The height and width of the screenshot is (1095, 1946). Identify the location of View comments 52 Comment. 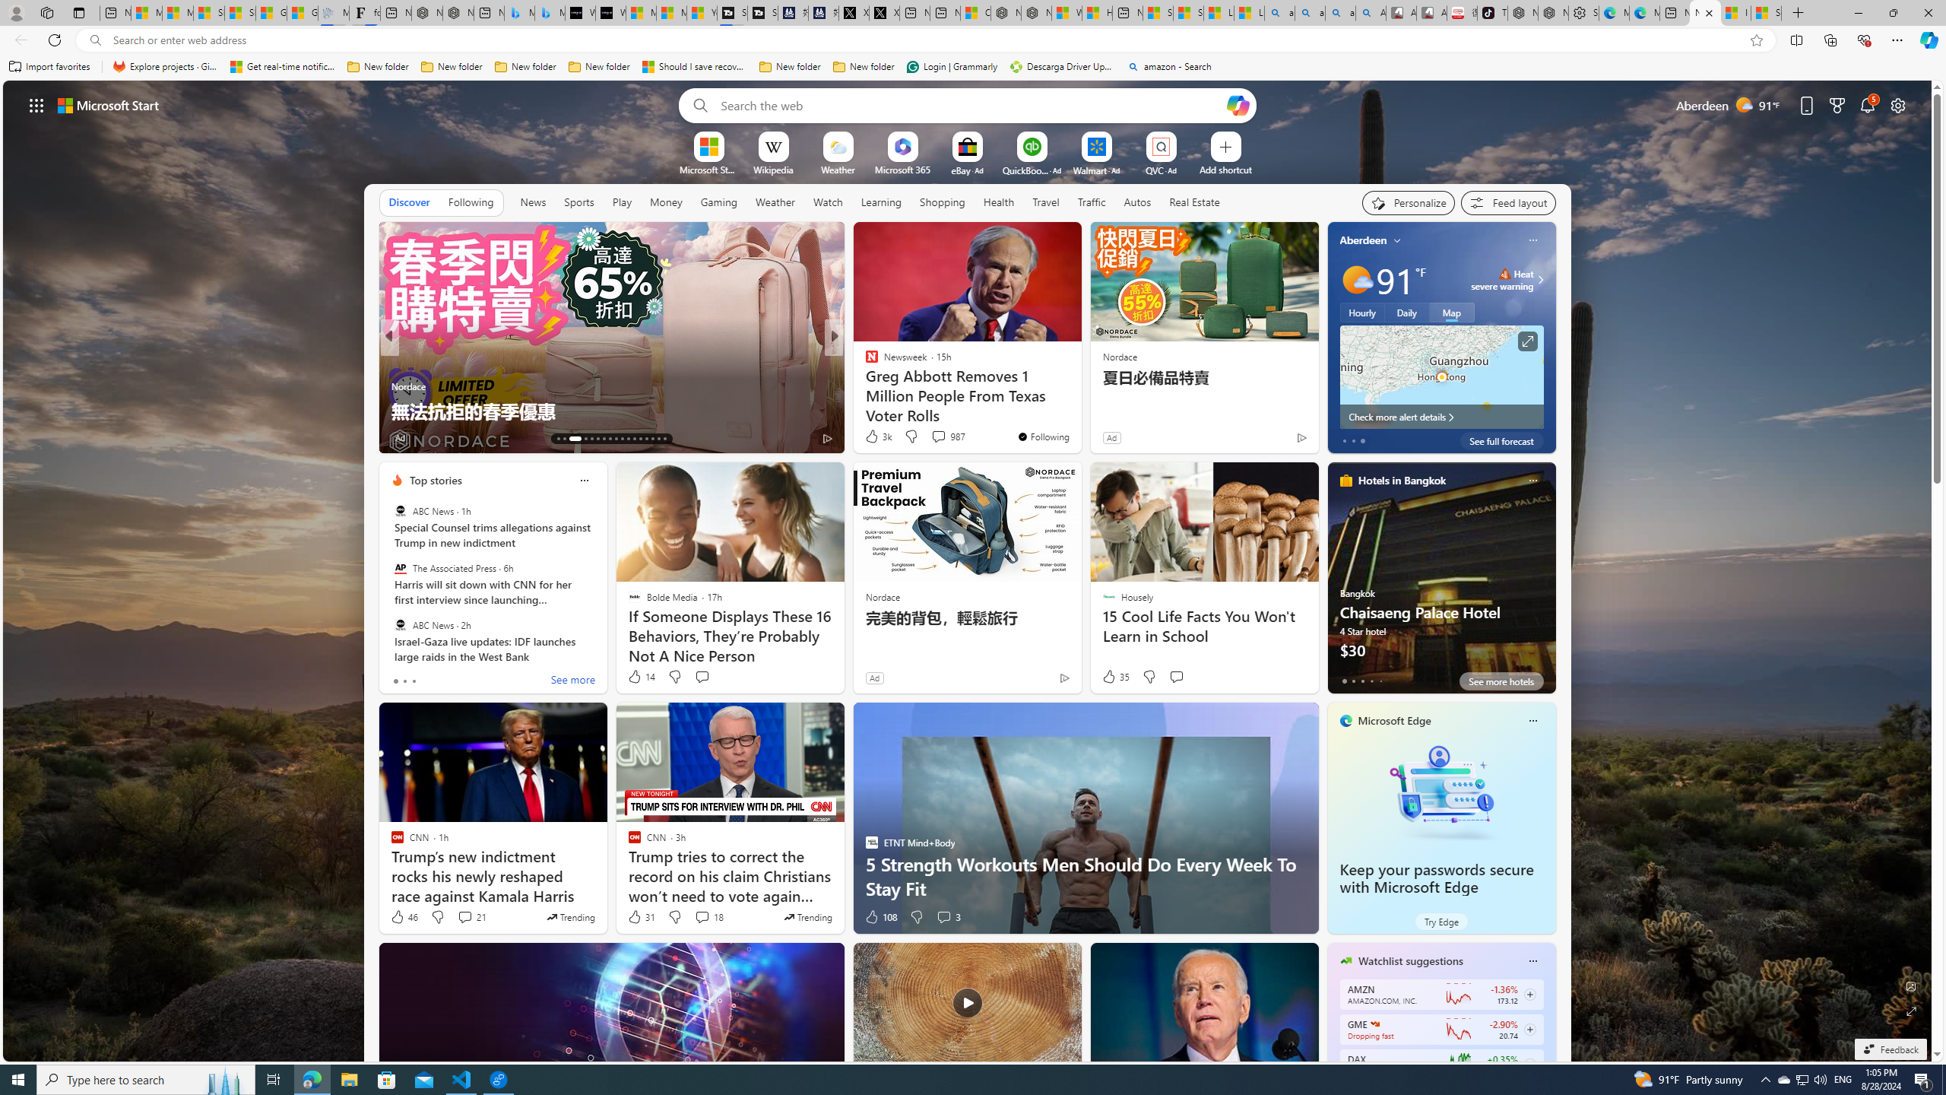
(933, 437).